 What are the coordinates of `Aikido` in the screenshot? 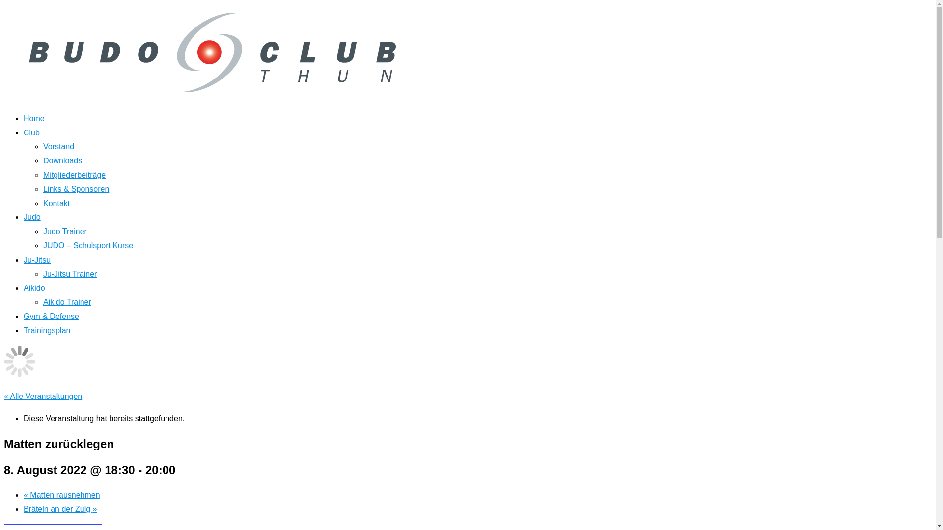 It's located at (34, 288).